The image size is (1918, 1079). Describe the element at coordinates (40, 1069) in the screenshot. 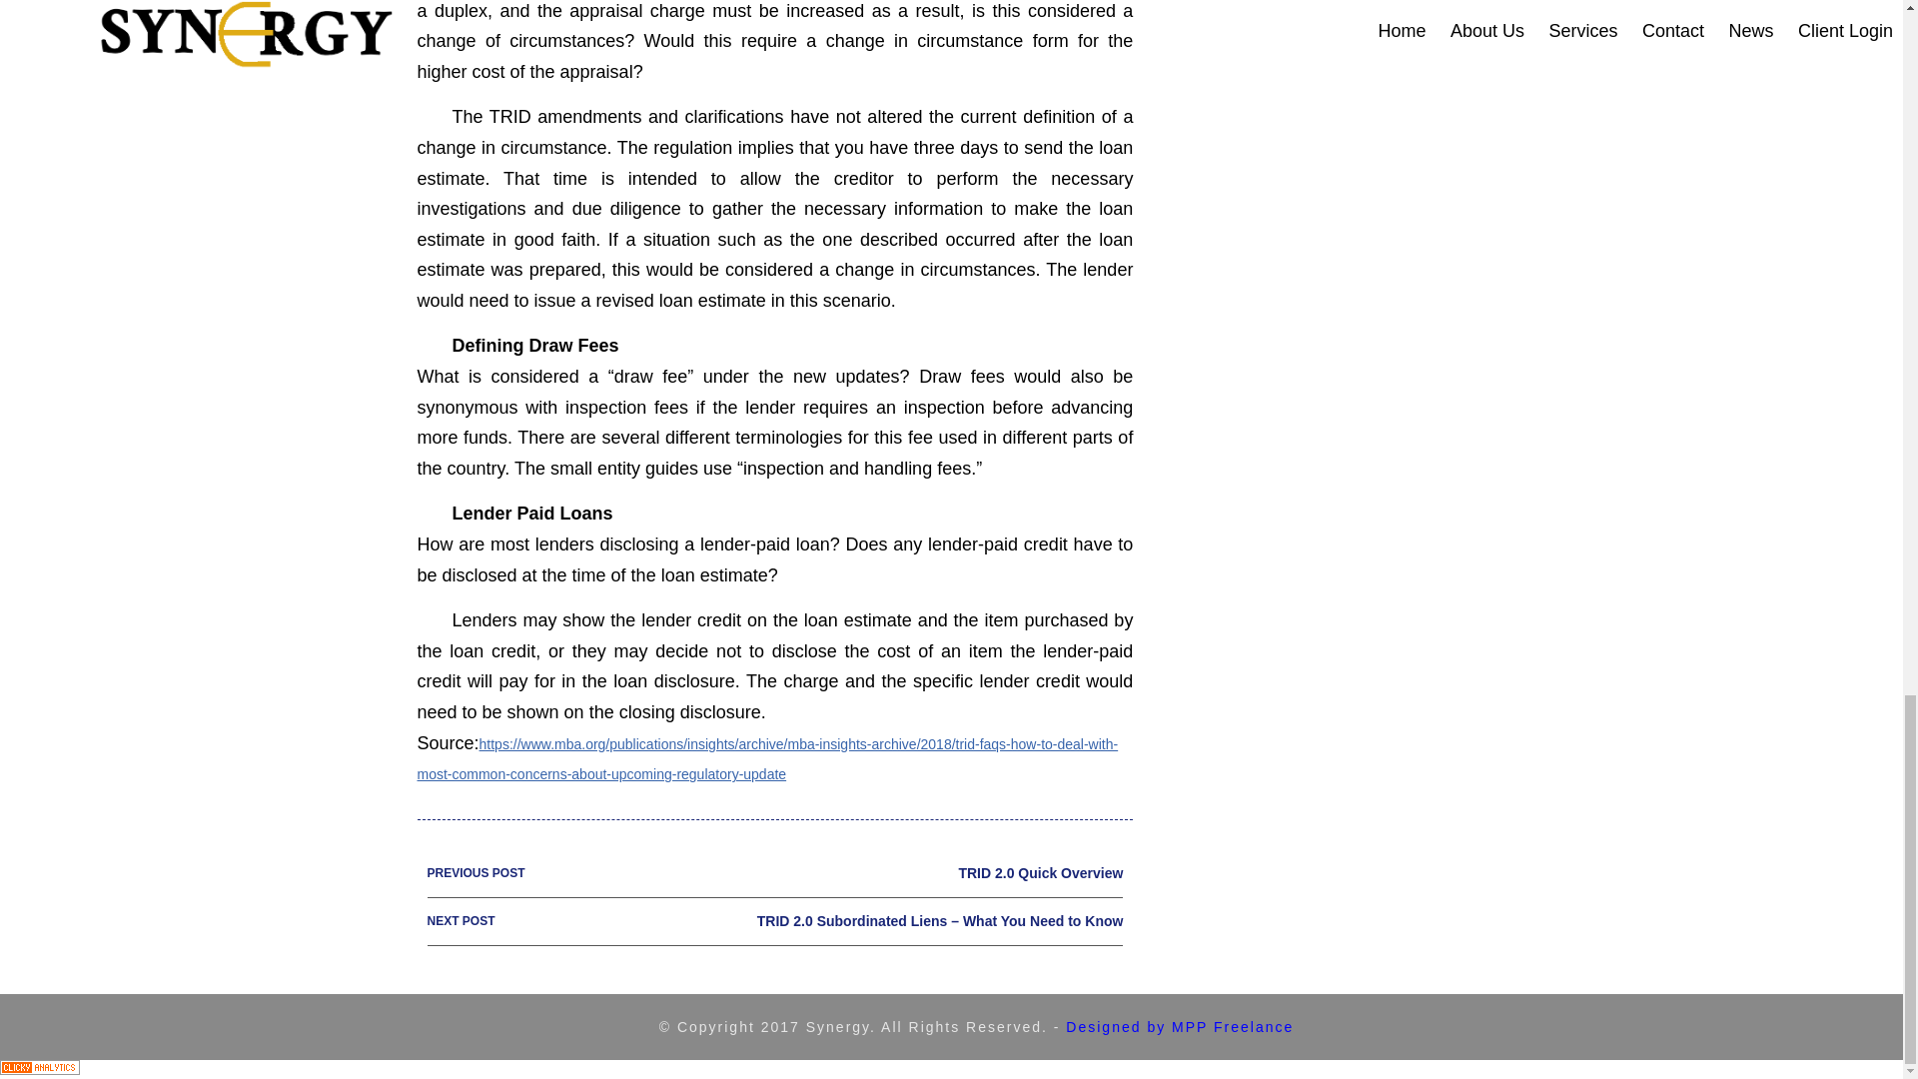

I see `Web Statistics` at that location.